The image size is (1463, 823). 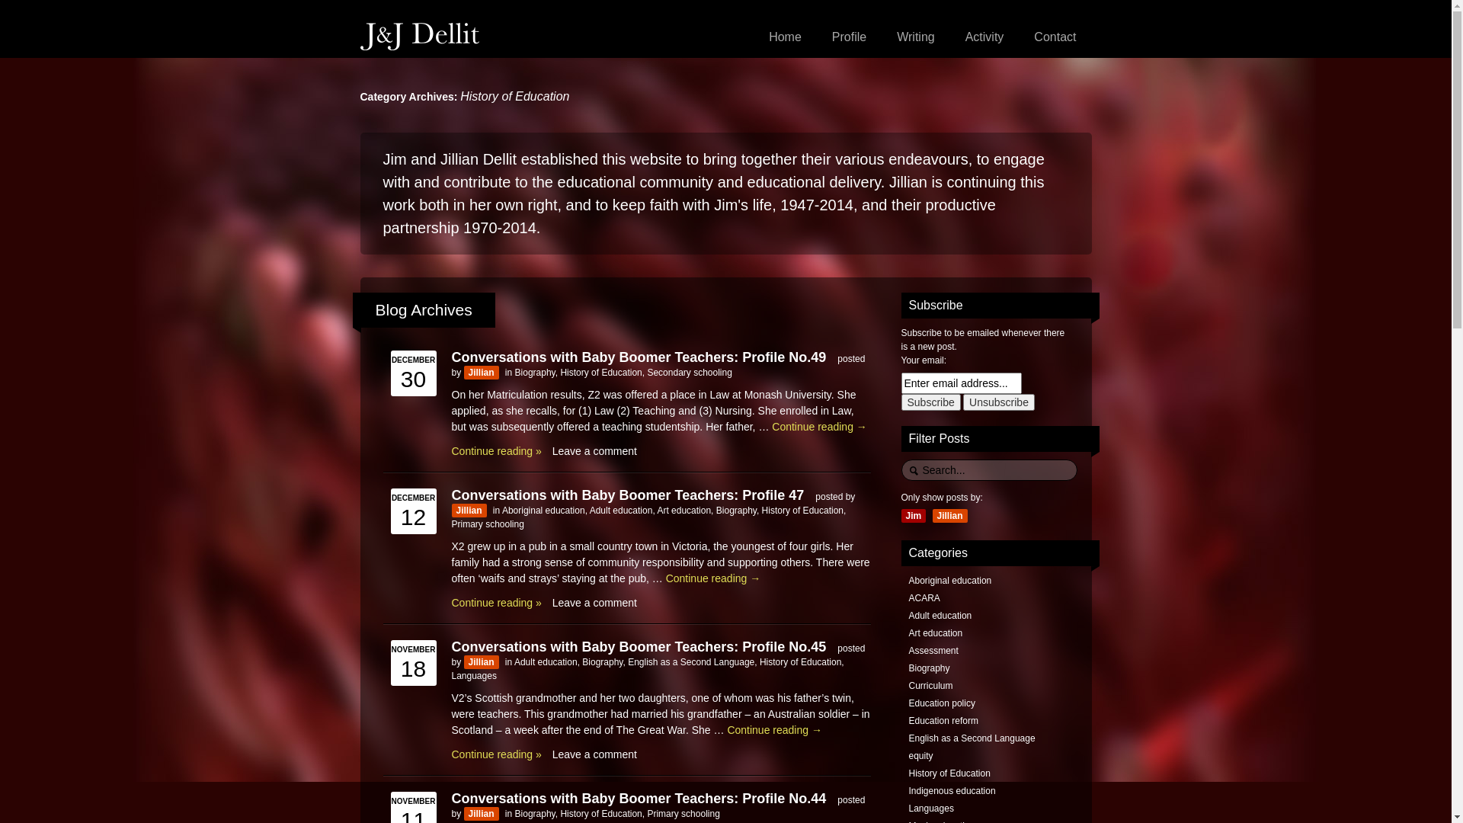 I want to click on Home, so click(x=785, y=37).